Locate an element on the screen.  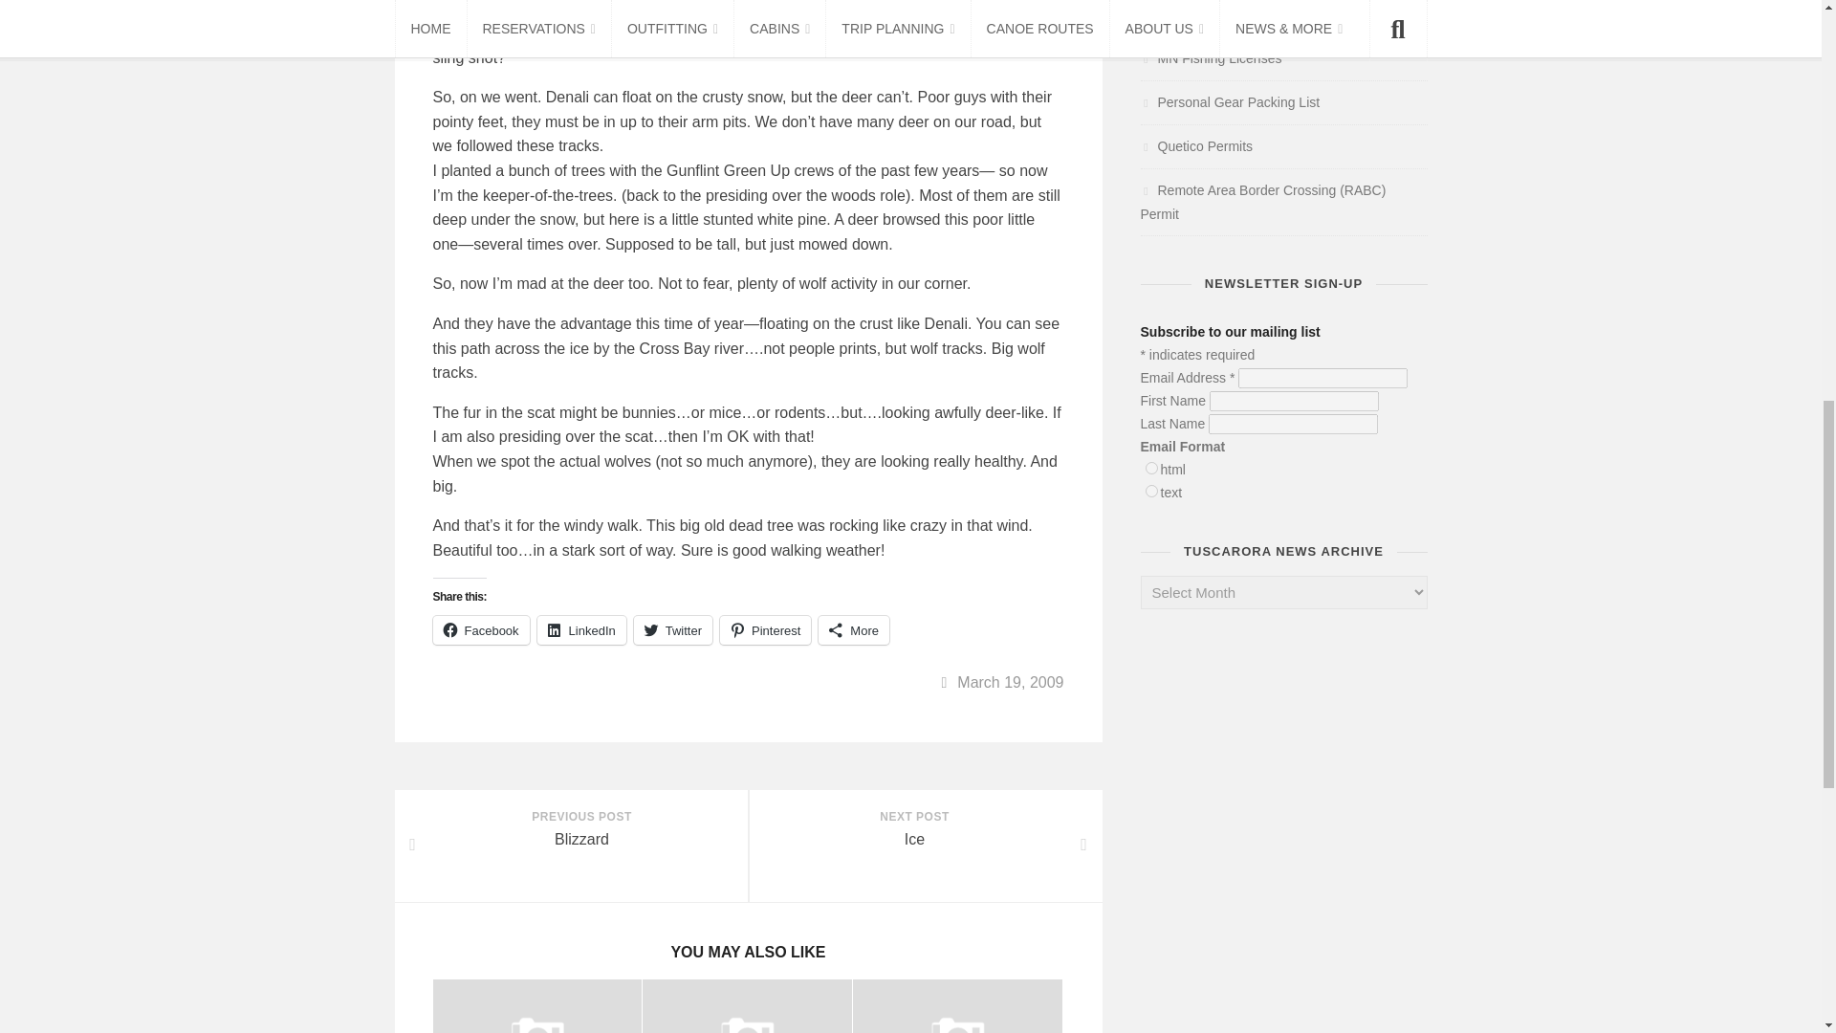
Click to share on Twitter is located at coordinates (672, 629).